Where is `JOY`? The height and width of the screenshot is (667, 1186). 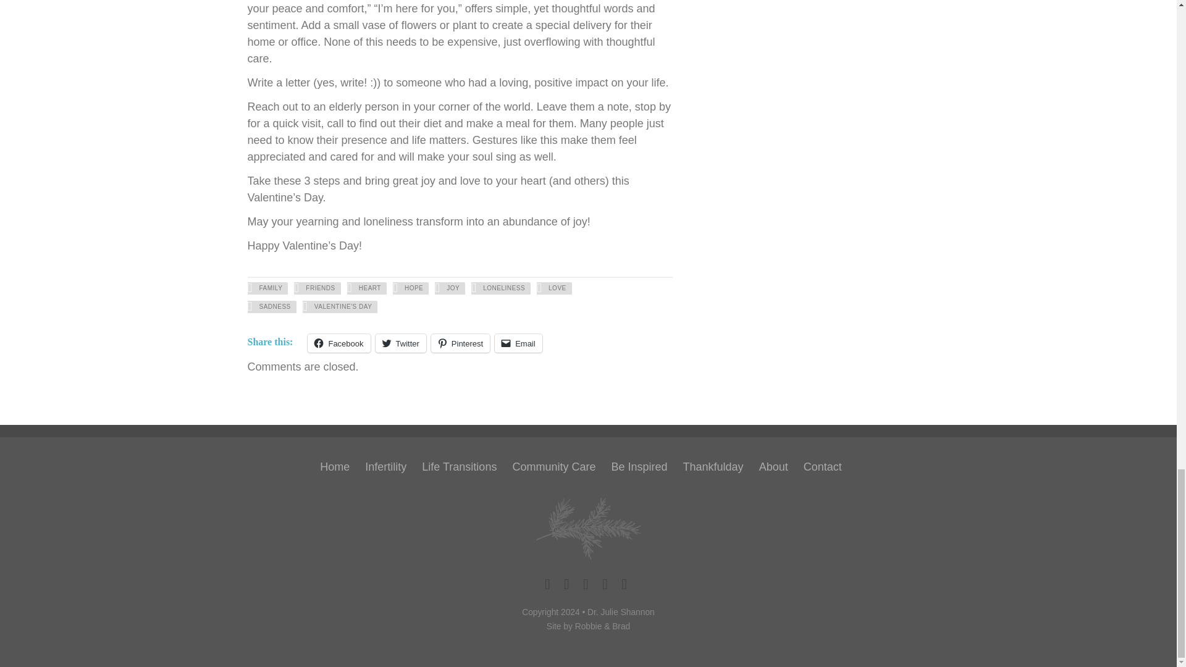
JOY is located at coordinates (450, 288).